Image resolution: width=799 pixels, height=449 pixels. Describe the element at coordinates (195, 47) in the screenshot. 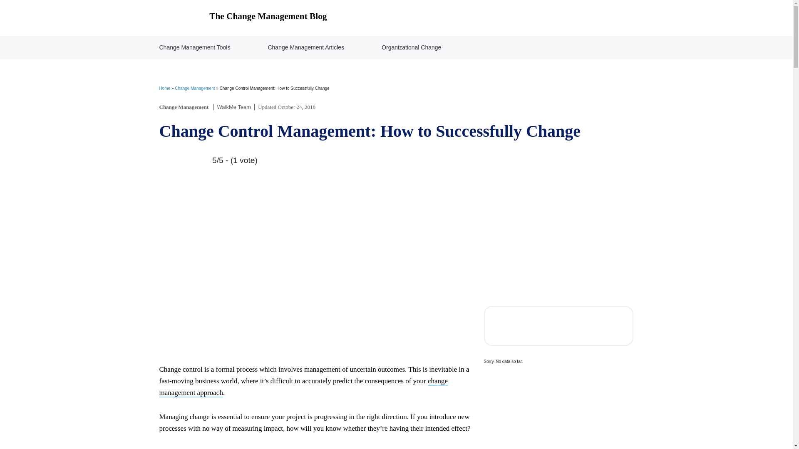

I see `Change Management Tools` at that location.